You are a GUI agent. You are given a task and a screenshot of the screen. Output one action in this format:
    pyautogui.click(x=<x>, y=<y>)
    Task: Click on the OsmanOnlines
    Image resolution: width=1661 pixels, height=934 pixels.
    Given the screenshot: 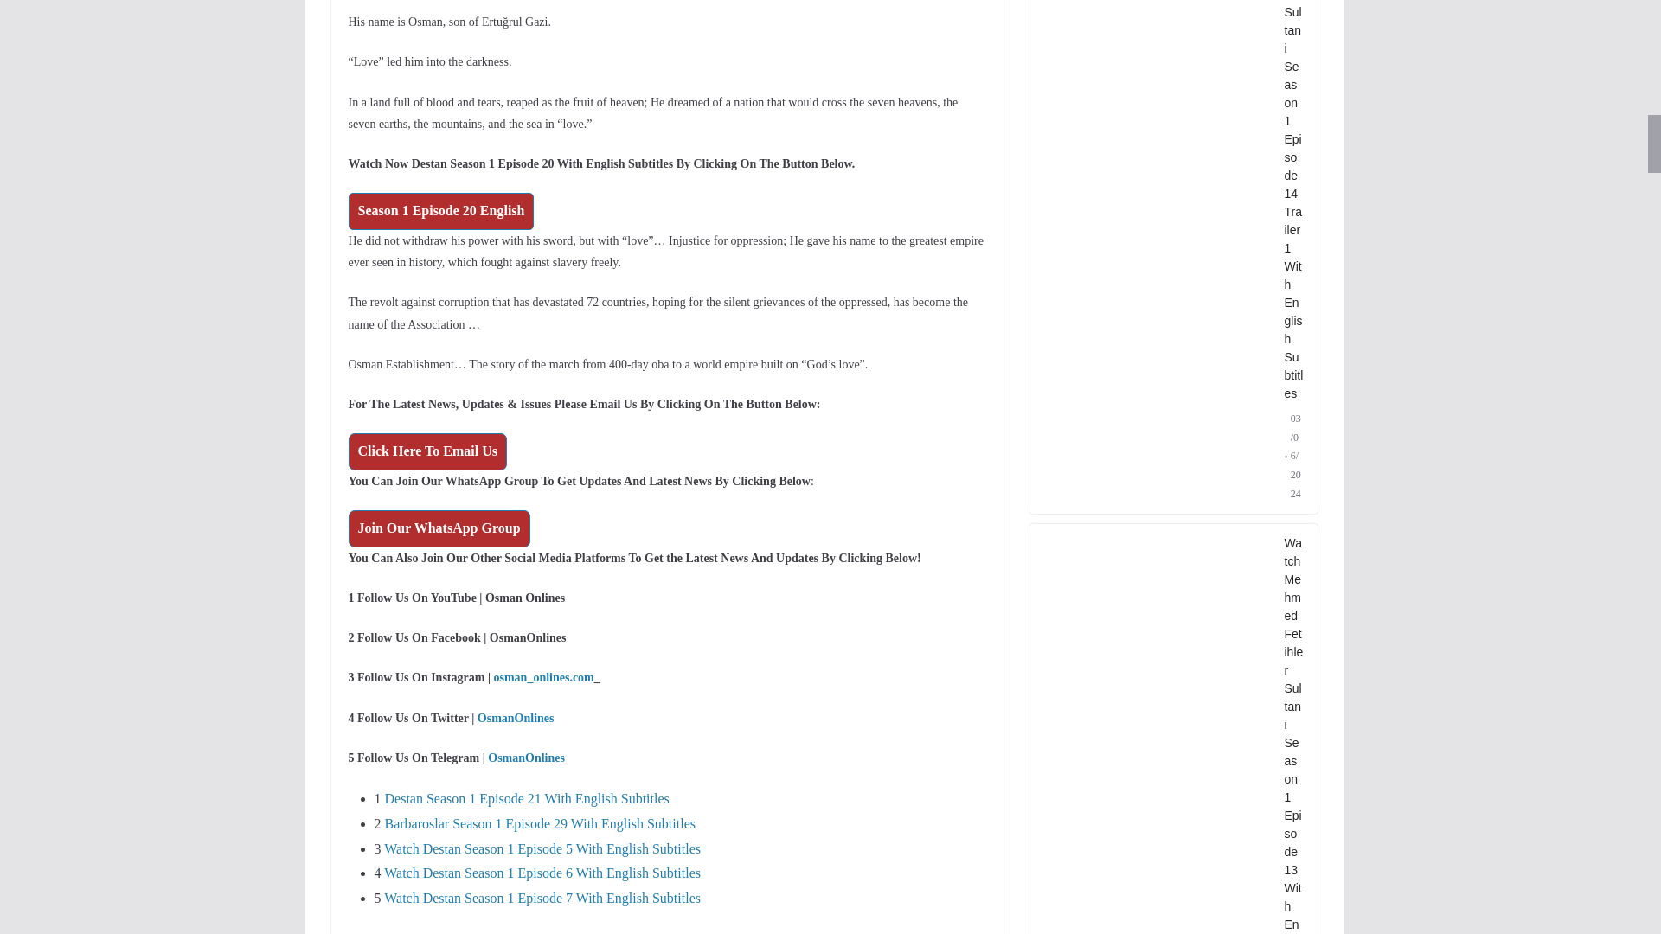 What is the action you would take?
    pyautogui.click(x=526, y=758)
    